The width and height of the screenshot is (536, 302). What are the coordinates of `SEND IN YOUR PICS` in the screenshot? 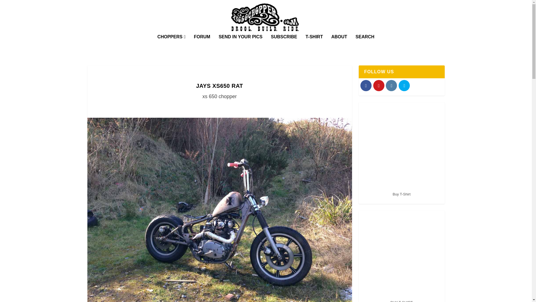 It's located at (241, 44).